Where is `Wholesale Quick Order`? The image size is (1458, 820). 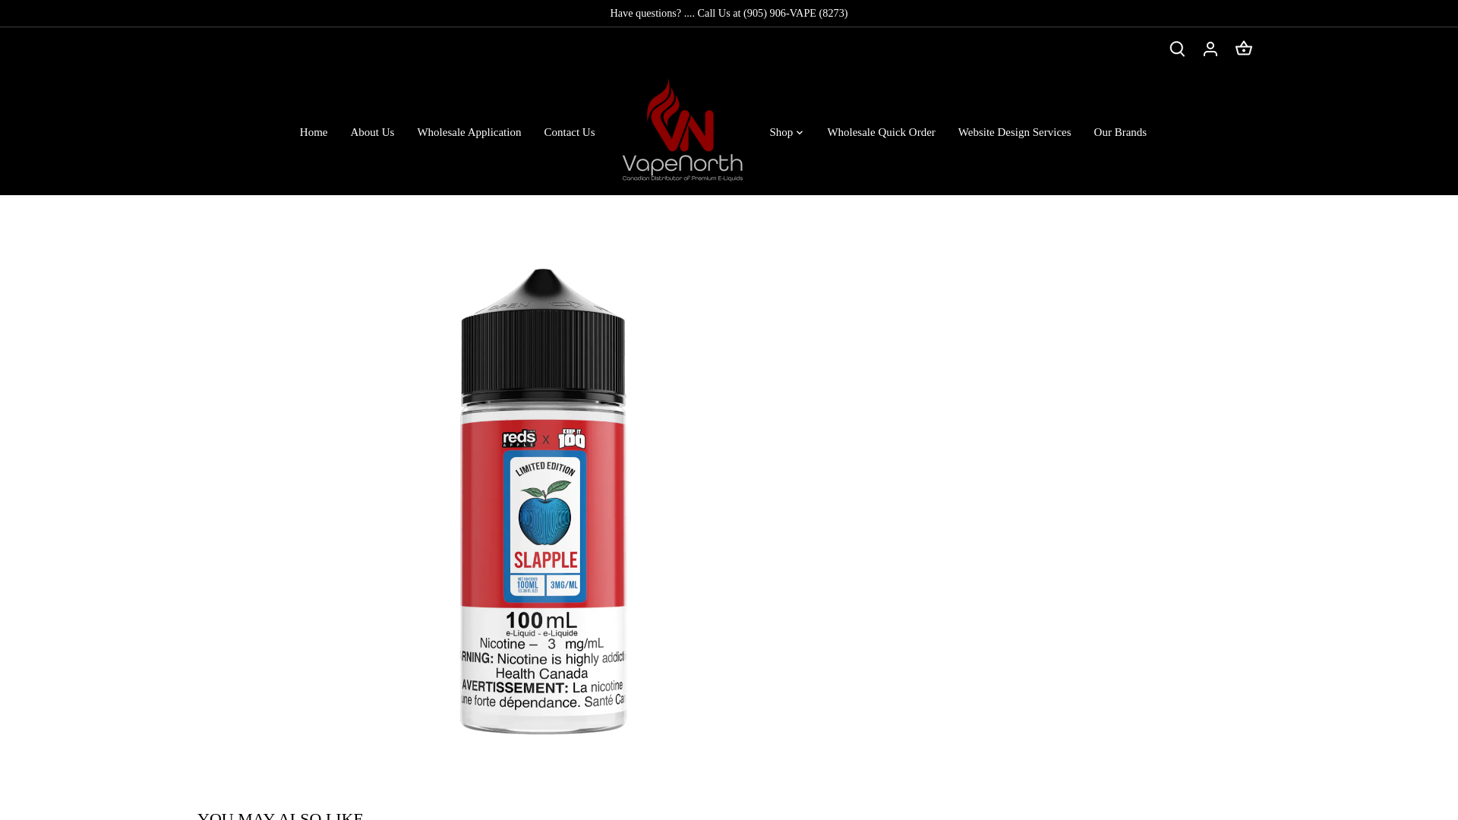
Wholesale Quick Order is located at coordinates (881, 132).